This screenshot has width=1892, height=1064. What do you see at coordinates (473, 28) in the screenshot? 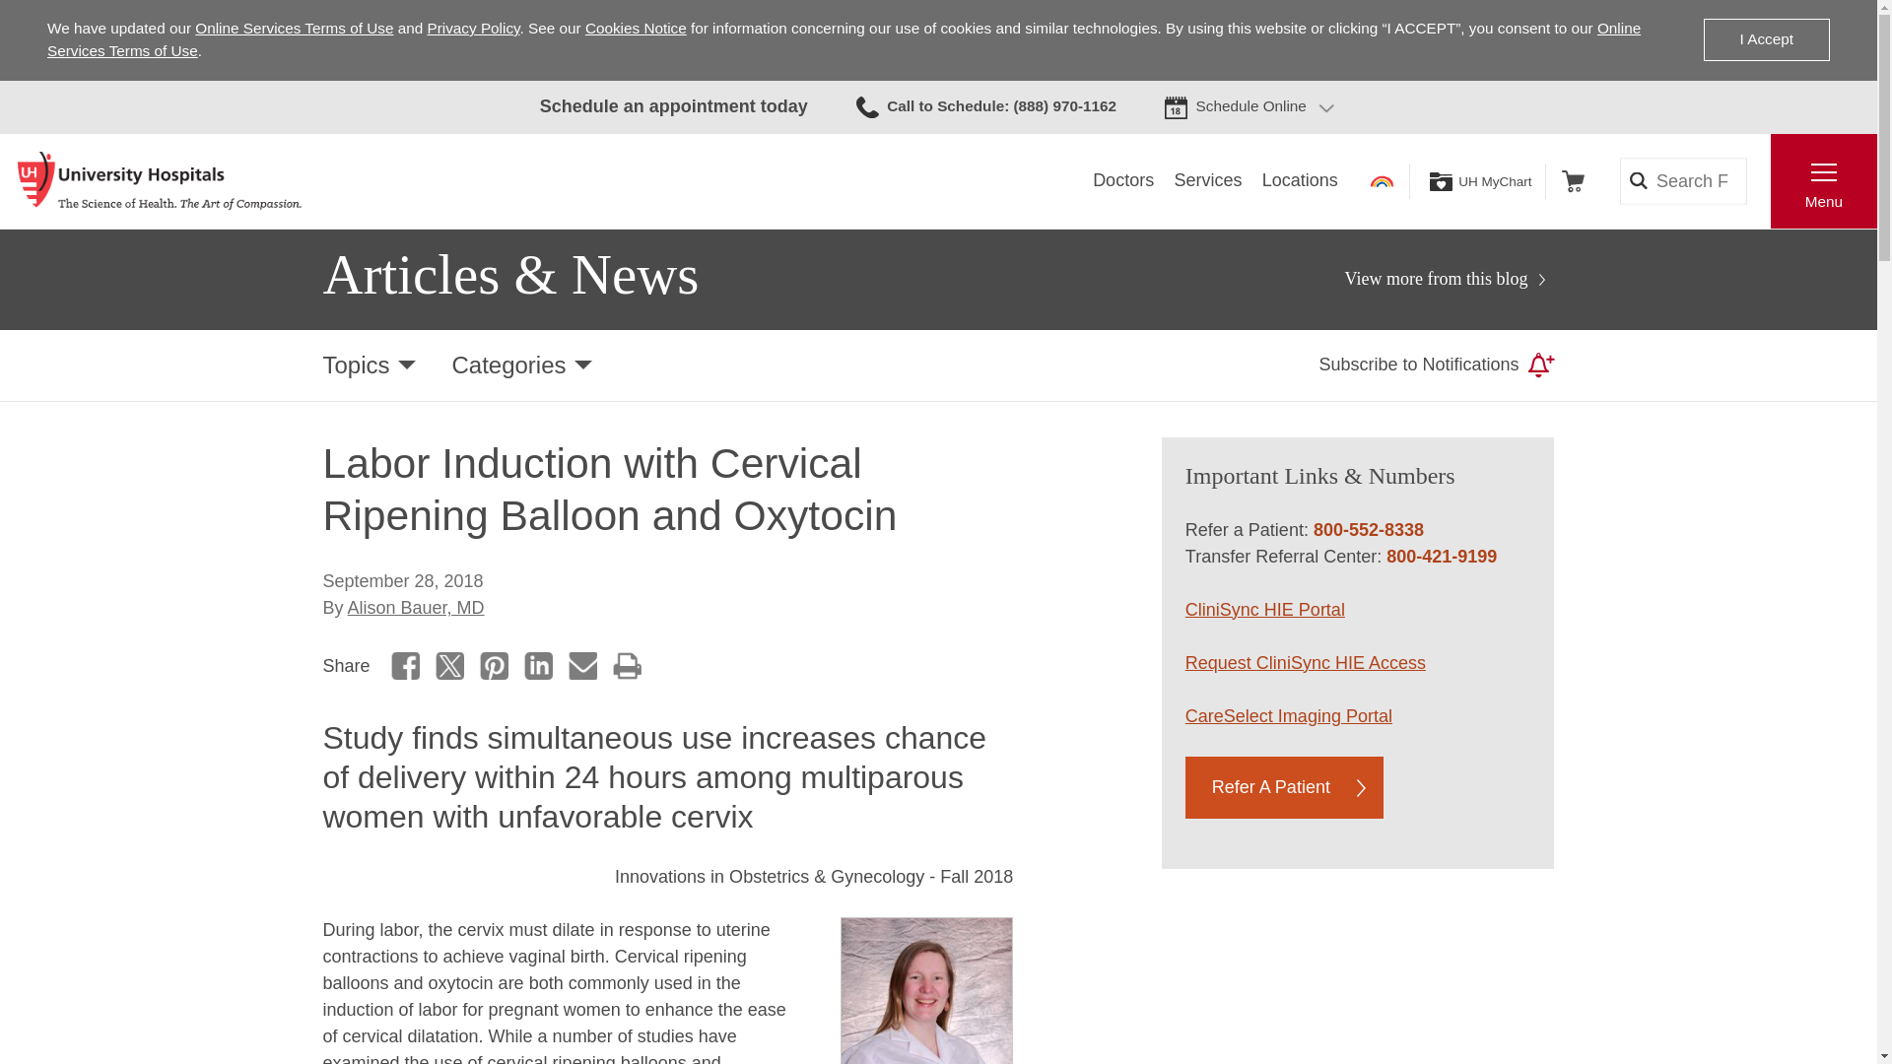
I see `Privacy Policy` at bounding box center [473, 28].